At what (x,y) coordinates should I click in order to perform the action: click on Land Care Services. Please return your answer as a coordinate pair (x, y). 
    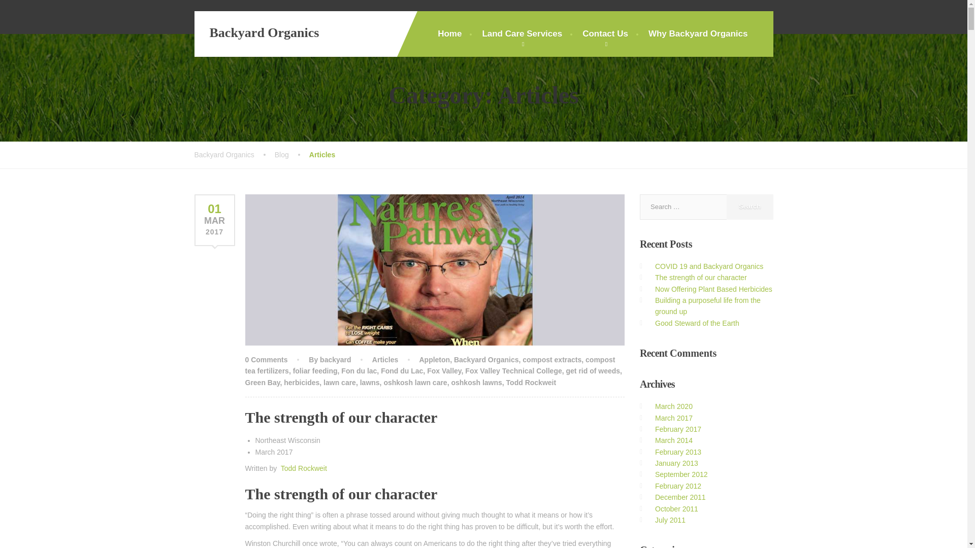
    Looking at the image, I should click on (522, 33).